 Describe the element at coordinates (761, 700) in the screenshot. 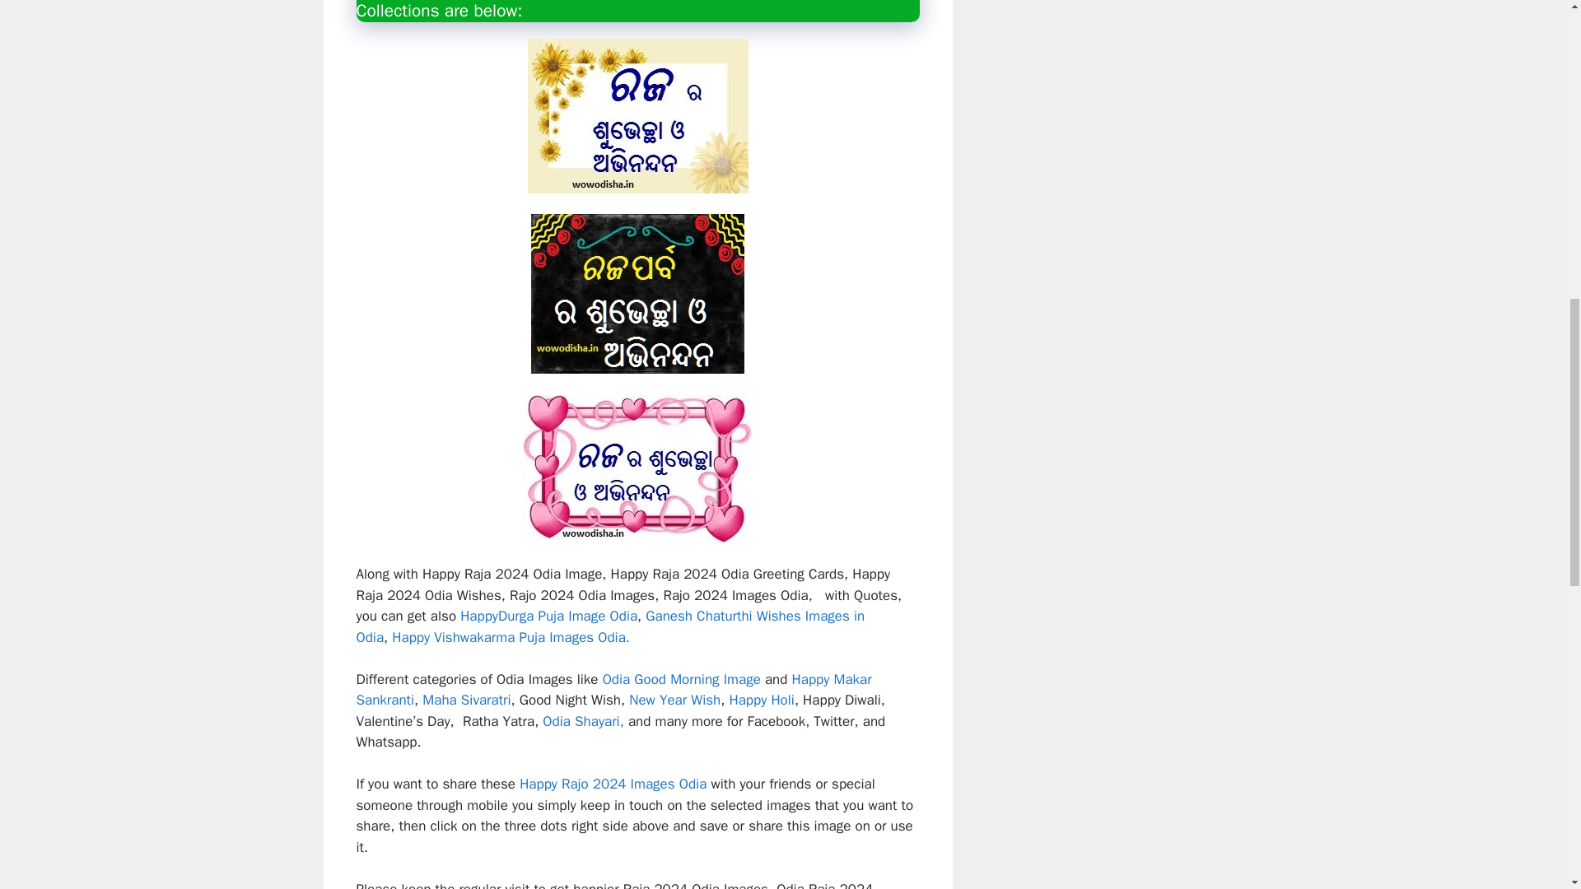

I see `Happy Holi` at that location.